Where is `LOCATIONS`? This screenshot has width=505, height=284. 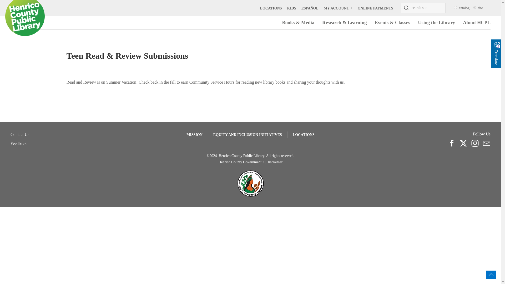 LOCATIONS is located at coordinates (271, 8).